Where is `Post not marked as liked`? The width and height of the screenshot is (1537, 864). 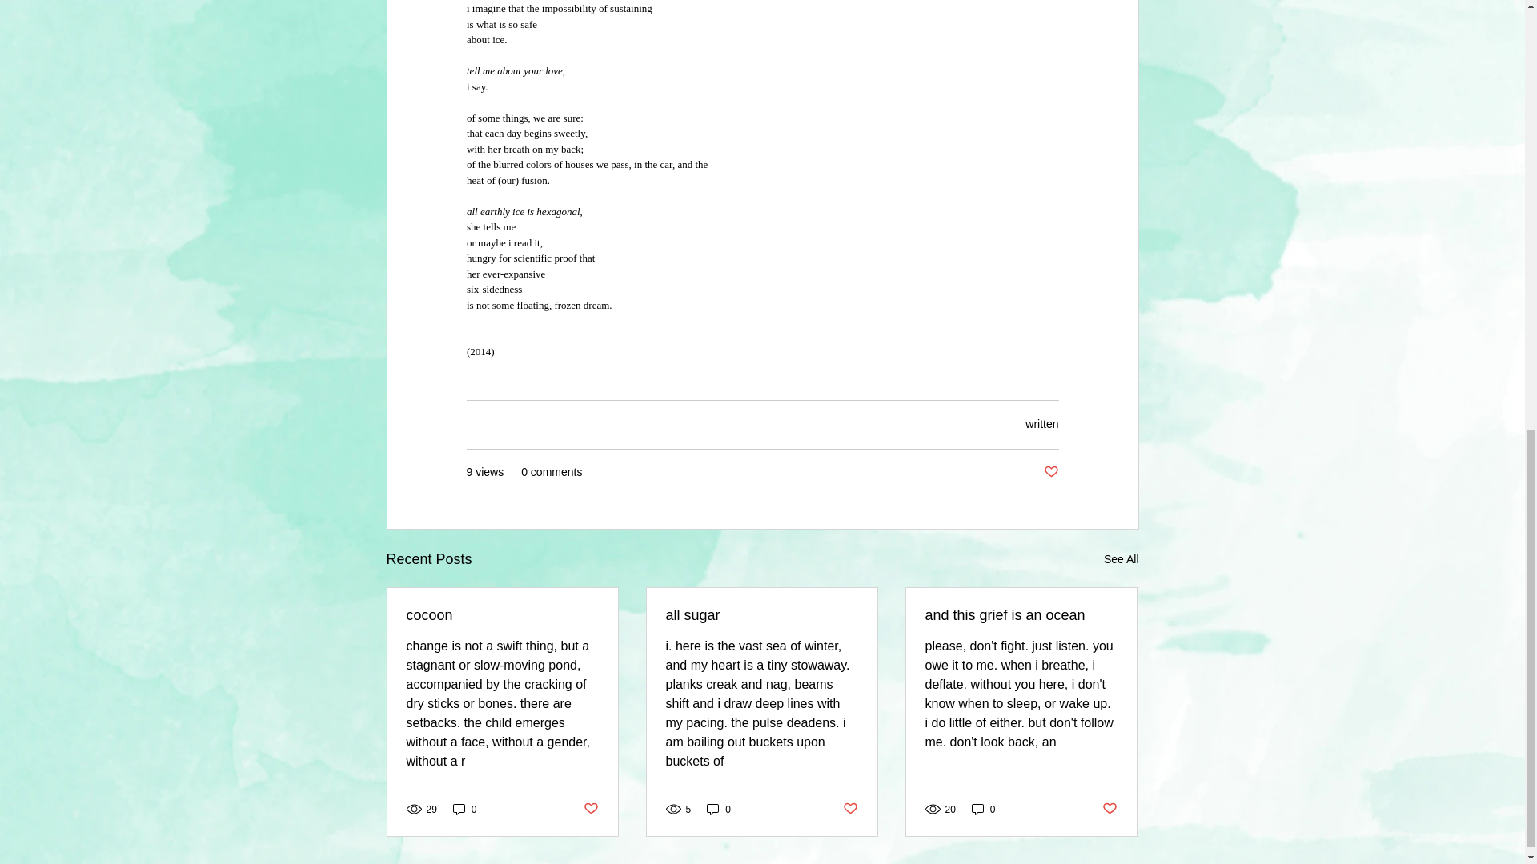 Post not marked as liked is located at coordinates (589, 809).